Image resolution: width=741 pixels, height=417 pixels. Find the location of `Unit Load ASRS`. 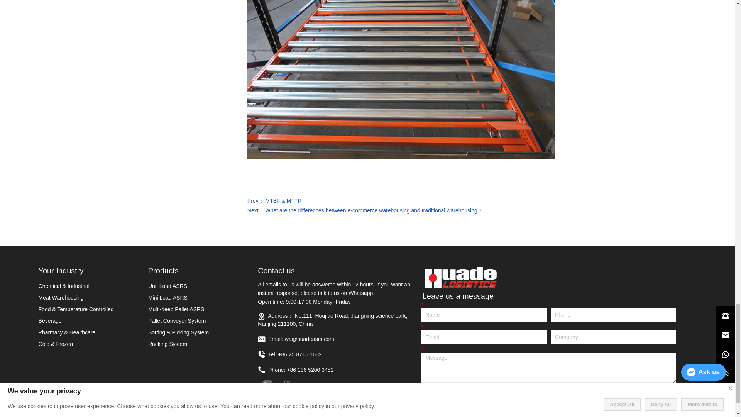

Unit Load ASRS is located at coordinates (193, 286).